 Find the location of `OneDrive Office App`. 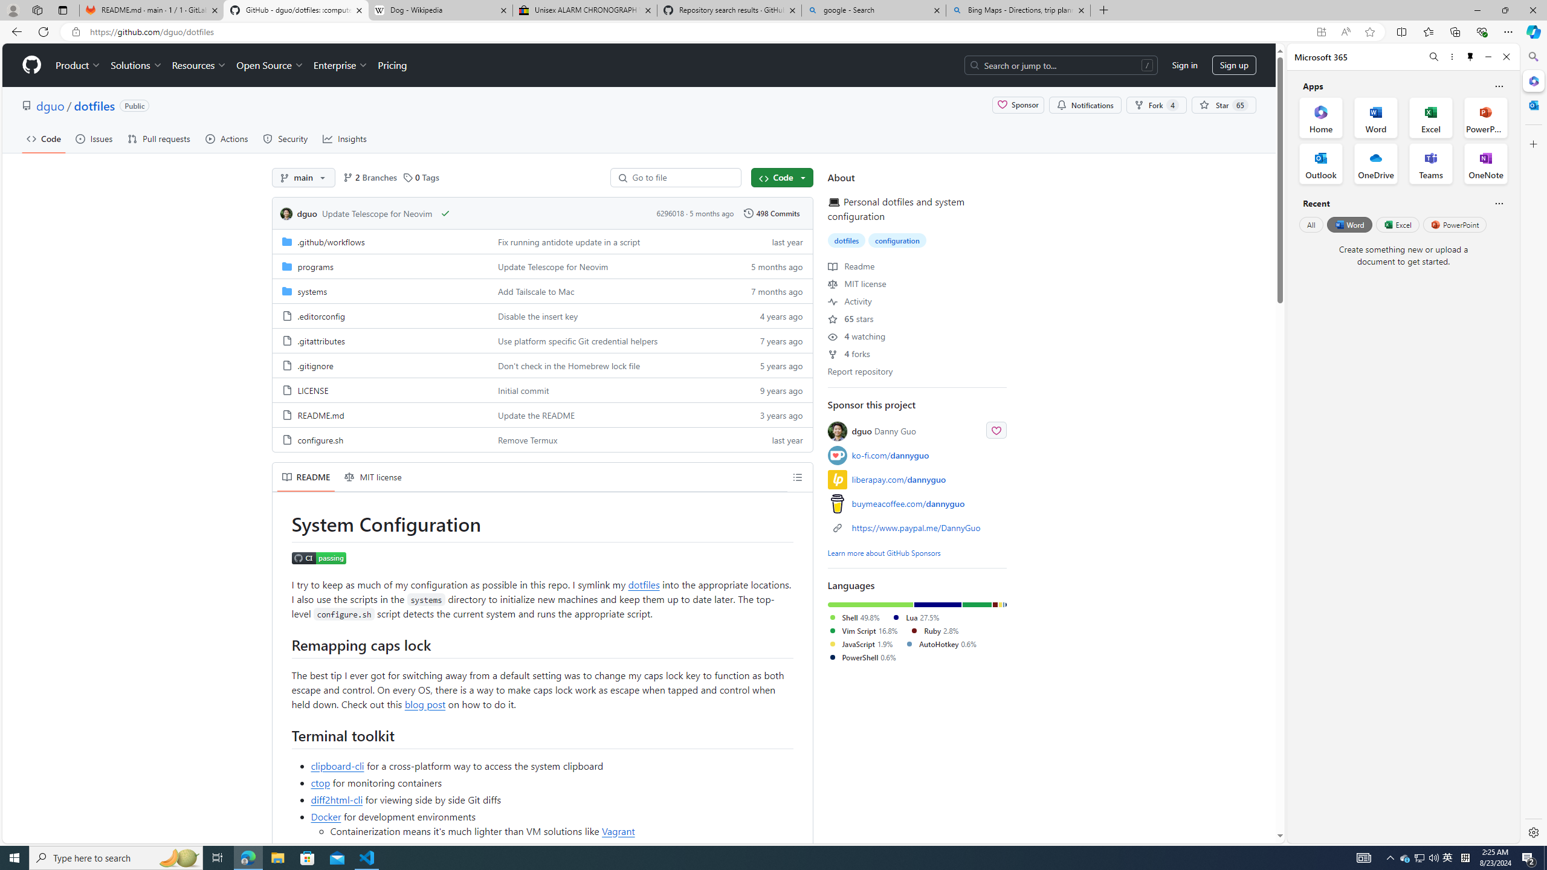

OneDrive Office App is located at coordinates (1376, 164).